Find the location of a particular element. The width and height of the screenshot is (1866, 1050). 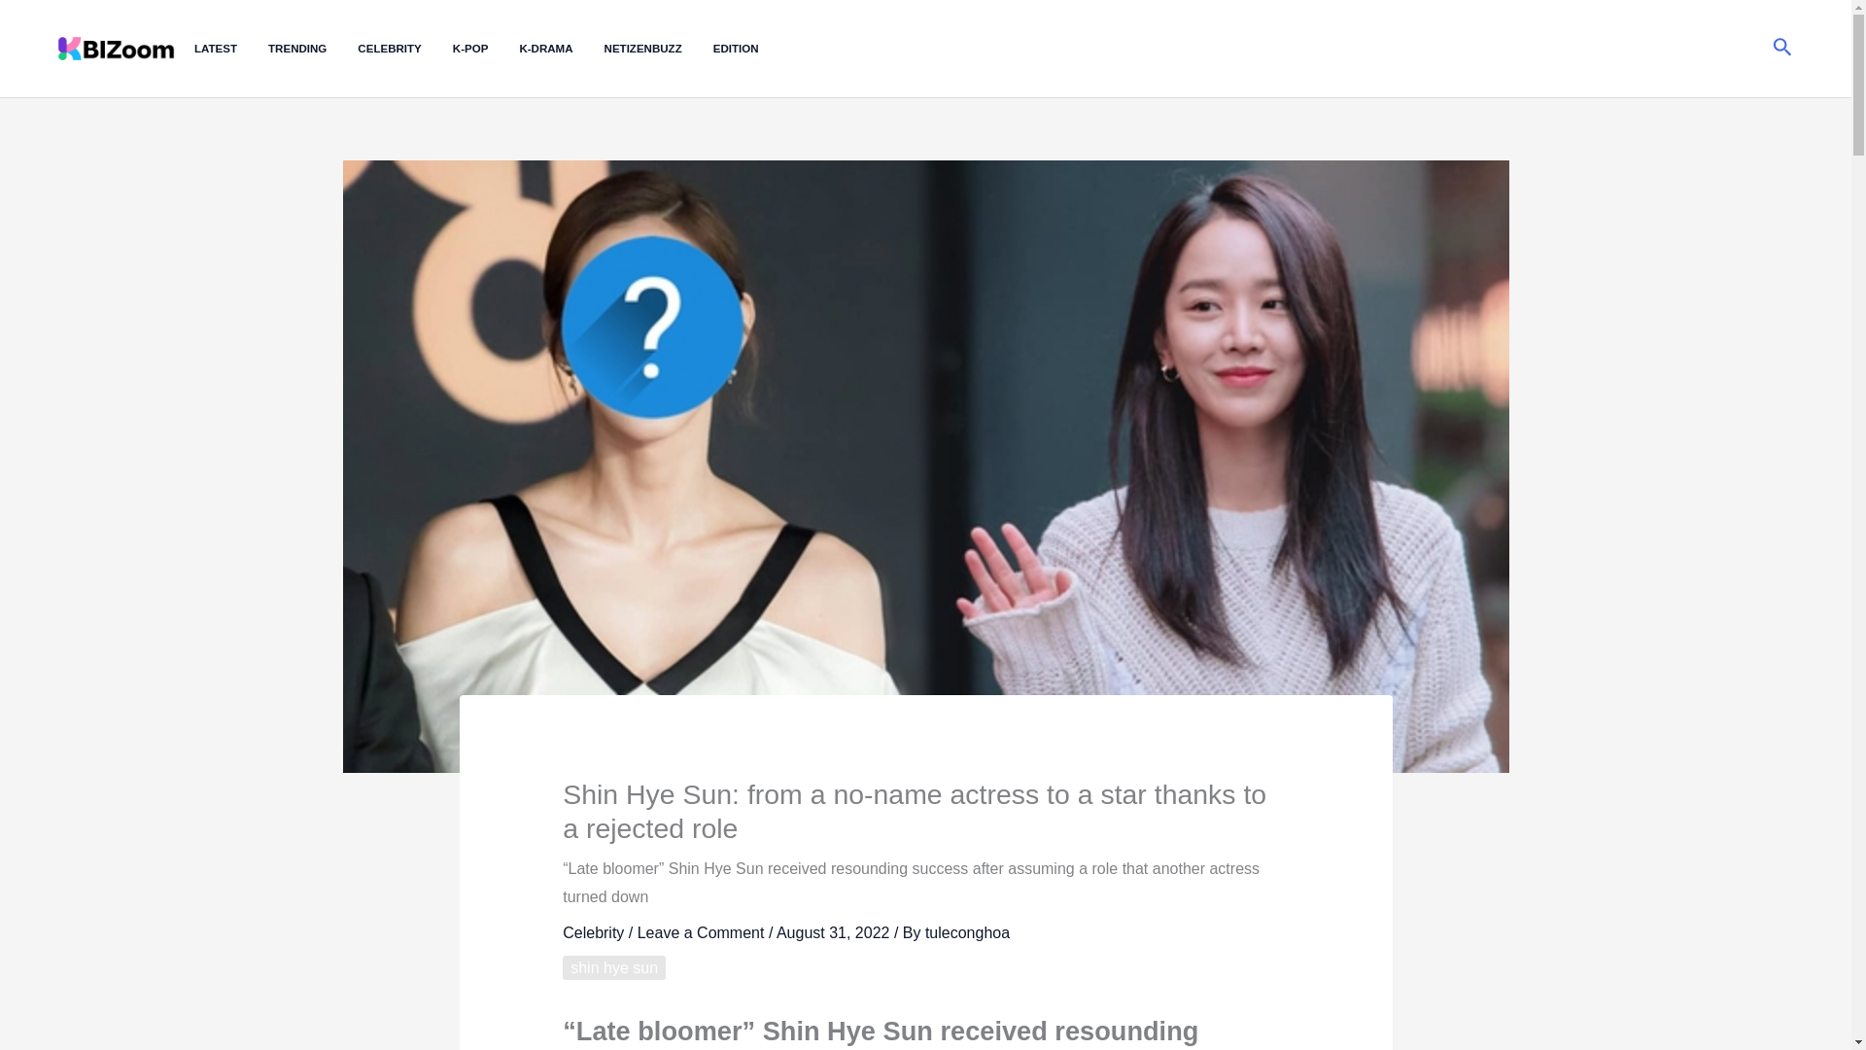

tuleconghoa is located at coordinates (967, 932).